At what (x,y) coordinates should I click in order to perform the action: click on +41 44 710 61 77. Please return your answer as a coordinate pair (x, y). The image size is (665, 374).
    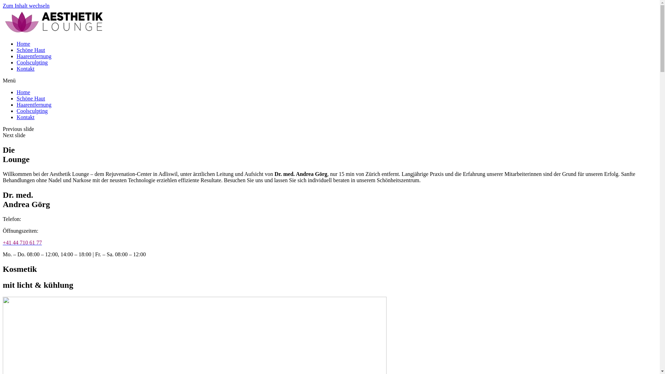
    Looking at the image, I should click on (22, 242).